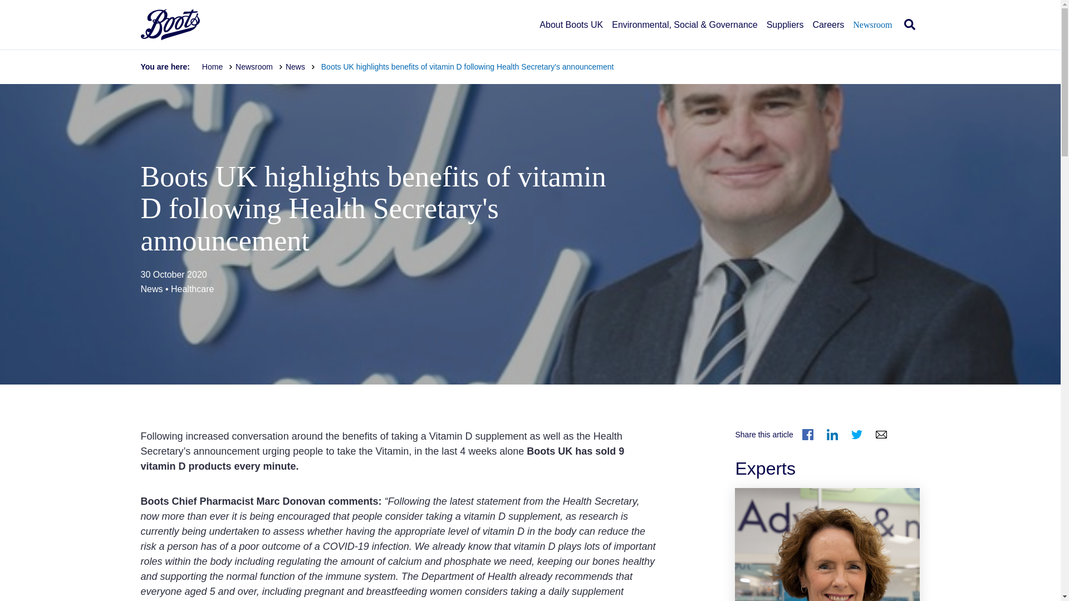 The height and width of the screenshot is (601, 1069). I want to click on Suppliers, so click(785, 35).